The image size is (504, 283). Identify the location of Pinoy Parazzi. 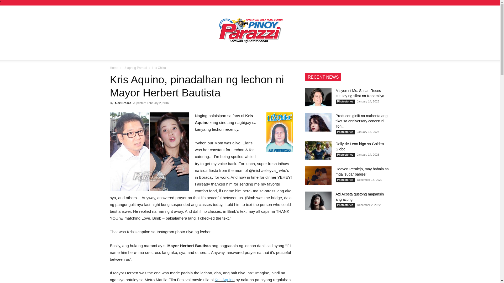
(250, 30).